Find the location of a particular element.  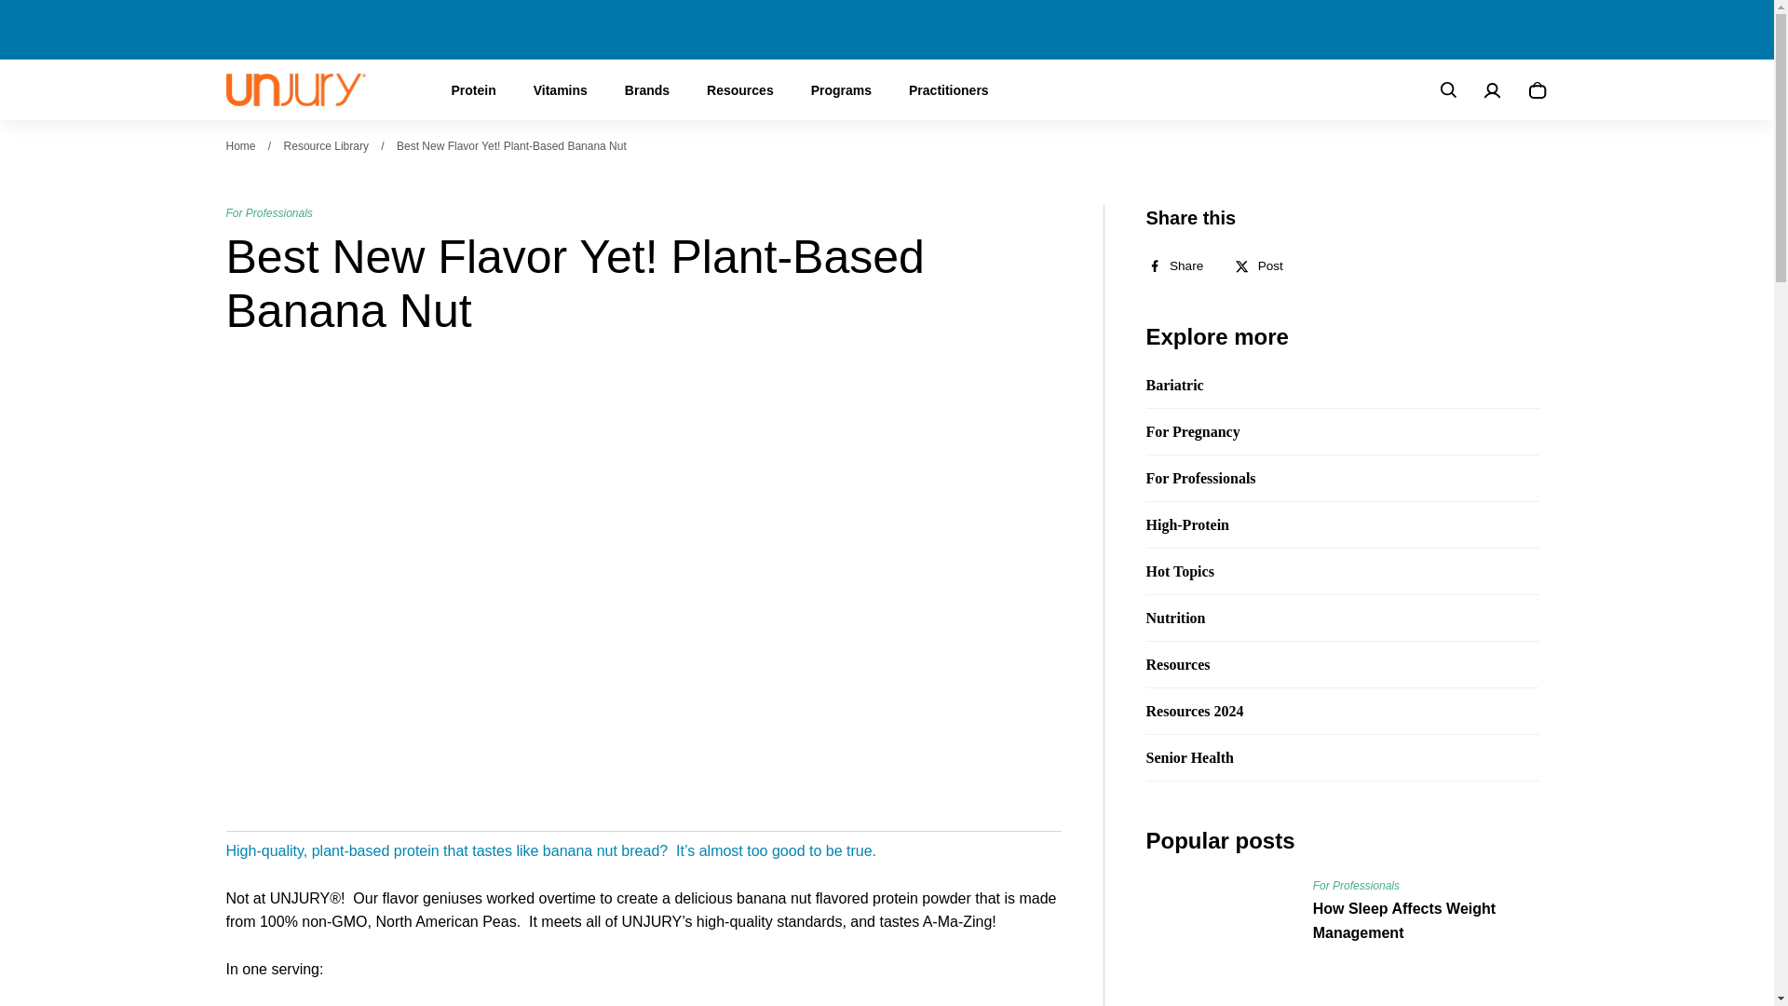

Tweet on Twitter is located at coordinates (1265, 265).